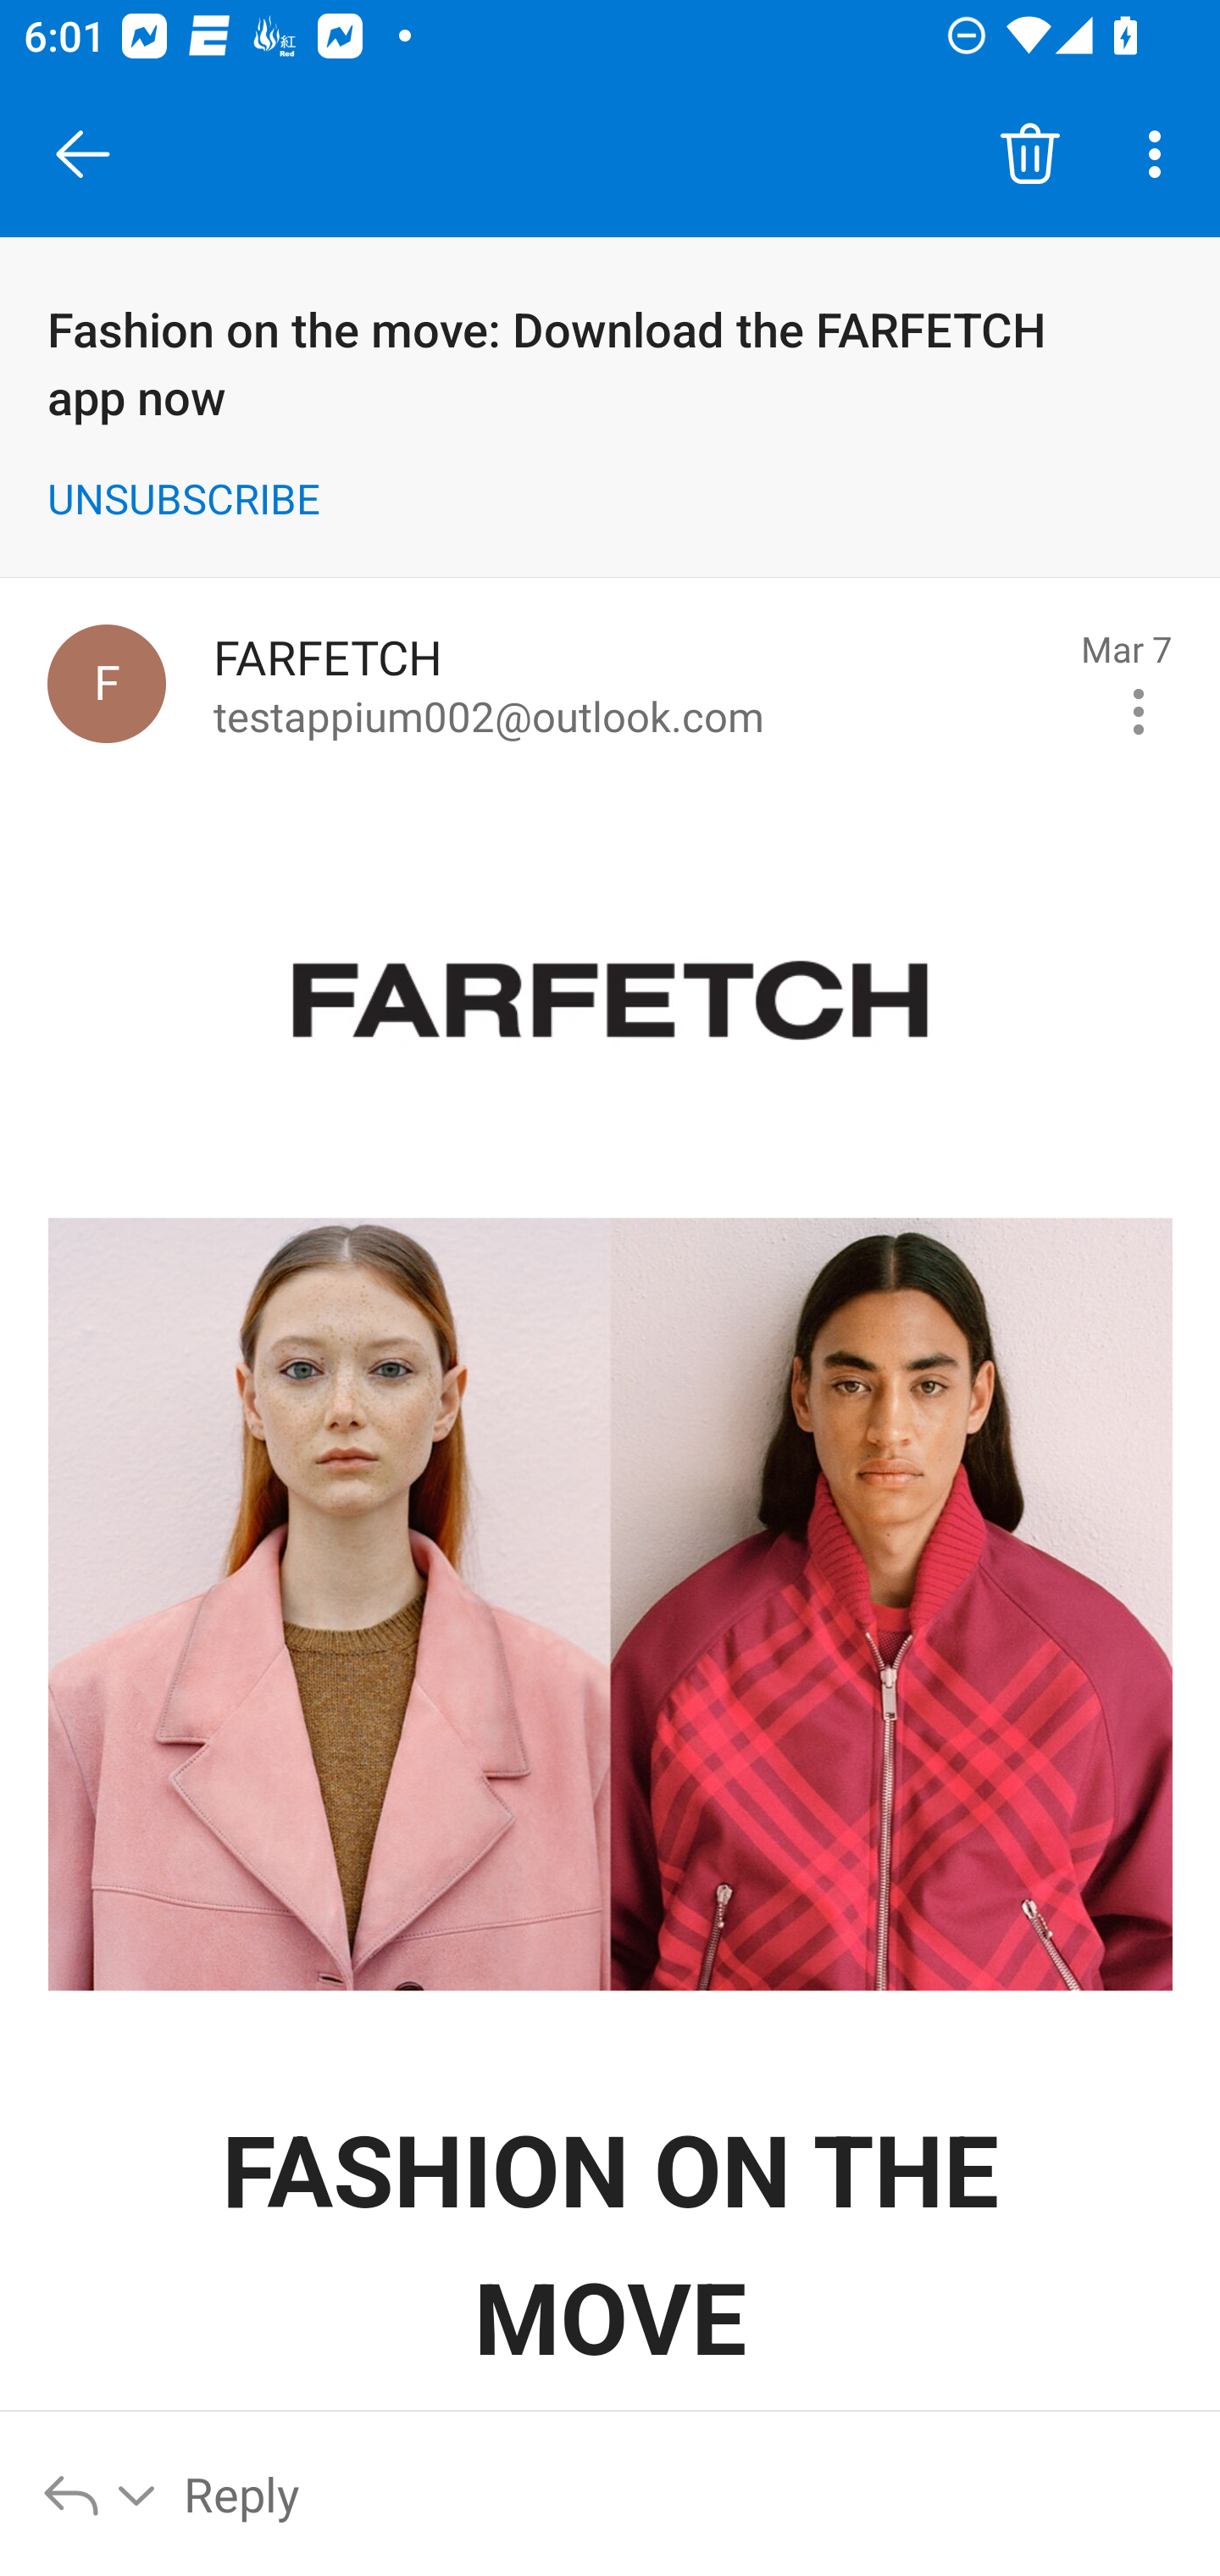 The image size is (1220, 2576). I want to click on FARFETCH
to testappium002@outlook.com, so click(635, 683).